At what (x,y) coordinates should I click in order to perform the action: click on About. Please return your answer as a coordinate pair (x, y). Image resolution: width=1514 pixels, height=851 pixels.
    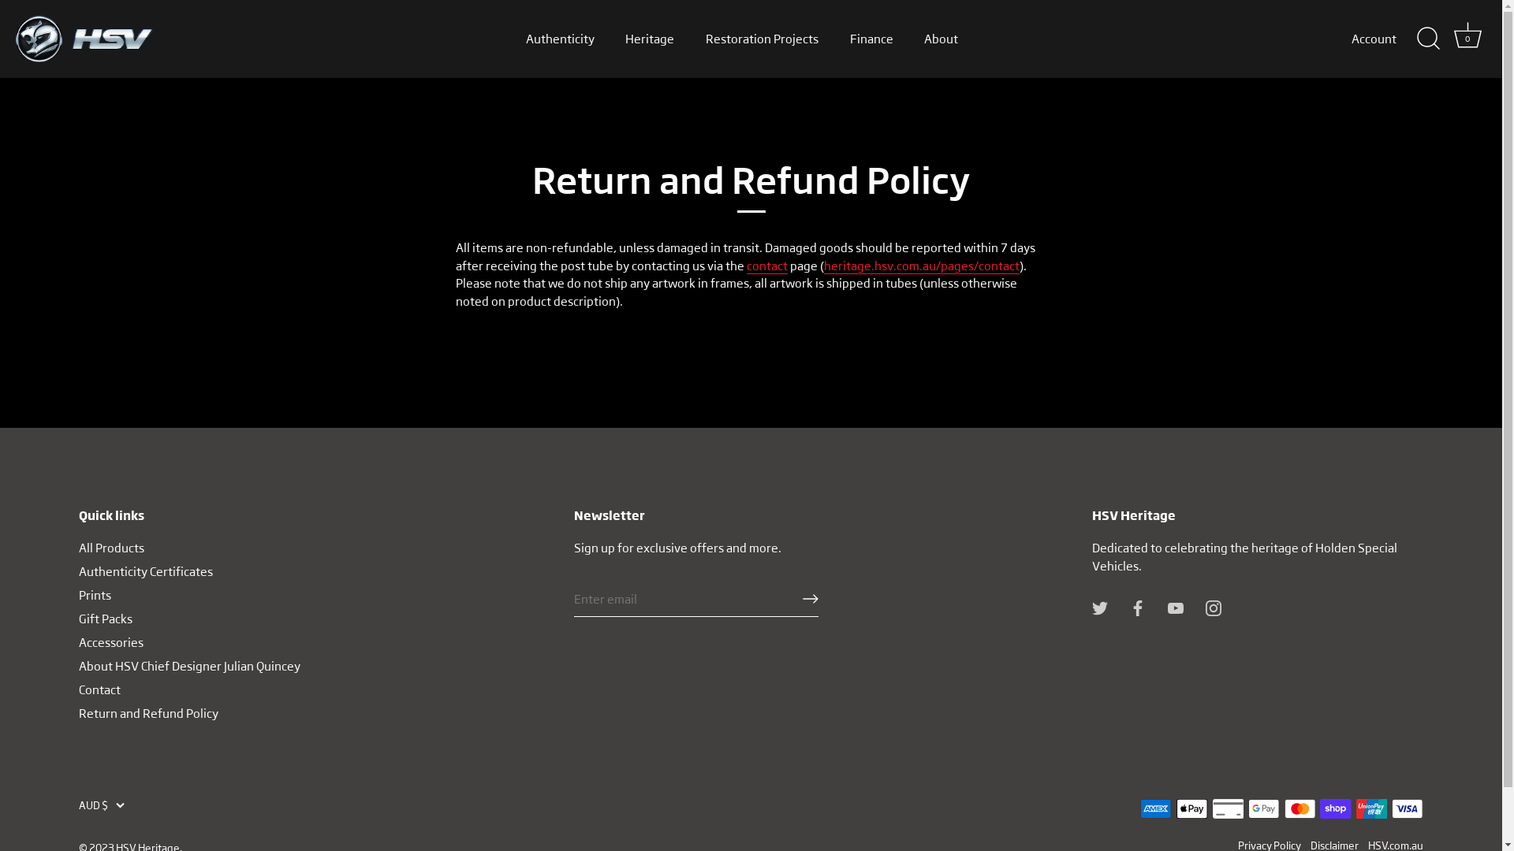
    Looking at the image, I should click on (942, 39).